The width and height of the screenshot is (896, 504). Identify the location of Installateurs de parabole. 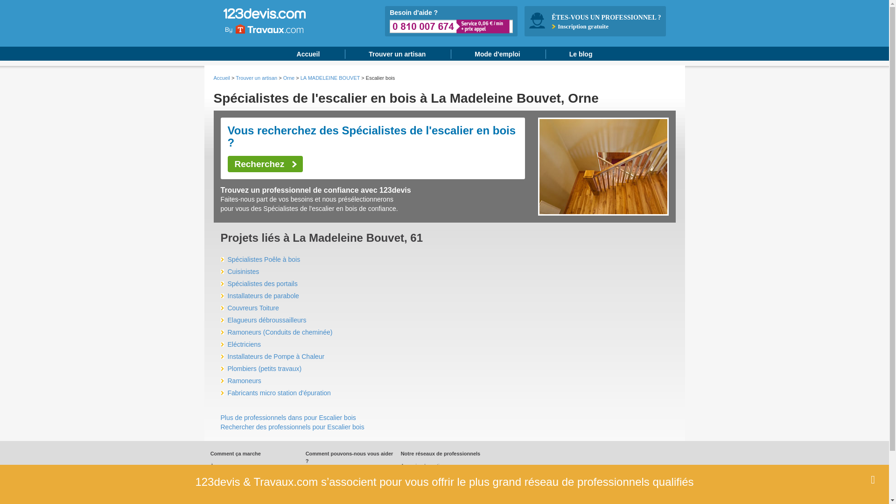
(259, 296).